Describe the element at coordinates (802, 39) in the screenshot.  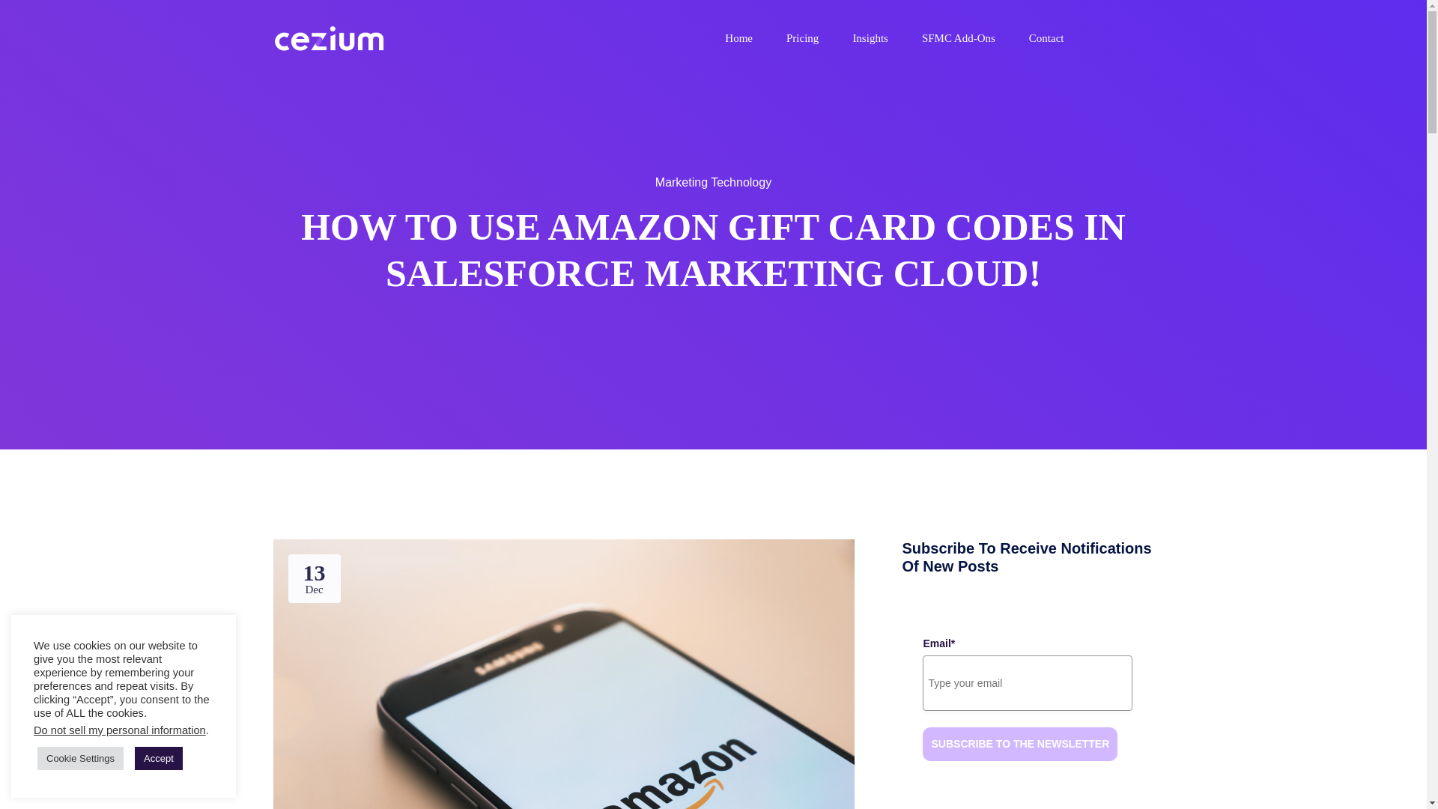
I see `Pricing` at that location.